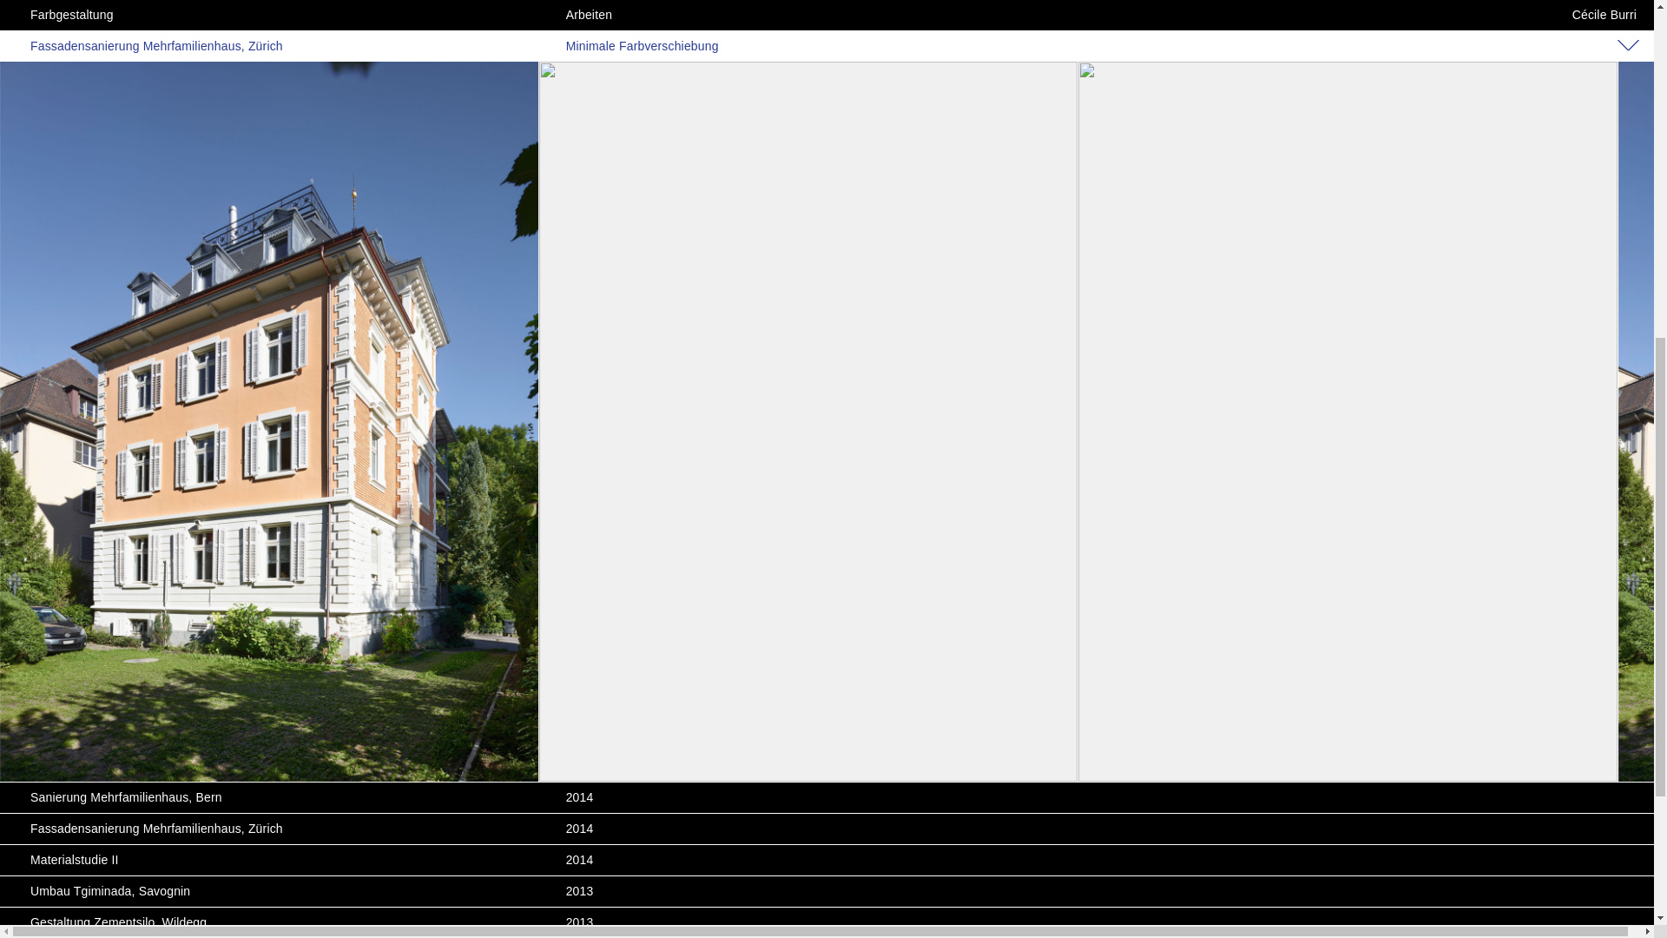 Image resolution: width=1667 pixels, height=938 pixels. What do you see at coordinates (833, 578) in the screenshot?
I see `Umbau Doppeleinfamilienhaus, Jona SG
2016` at bounding box center [833, 578].